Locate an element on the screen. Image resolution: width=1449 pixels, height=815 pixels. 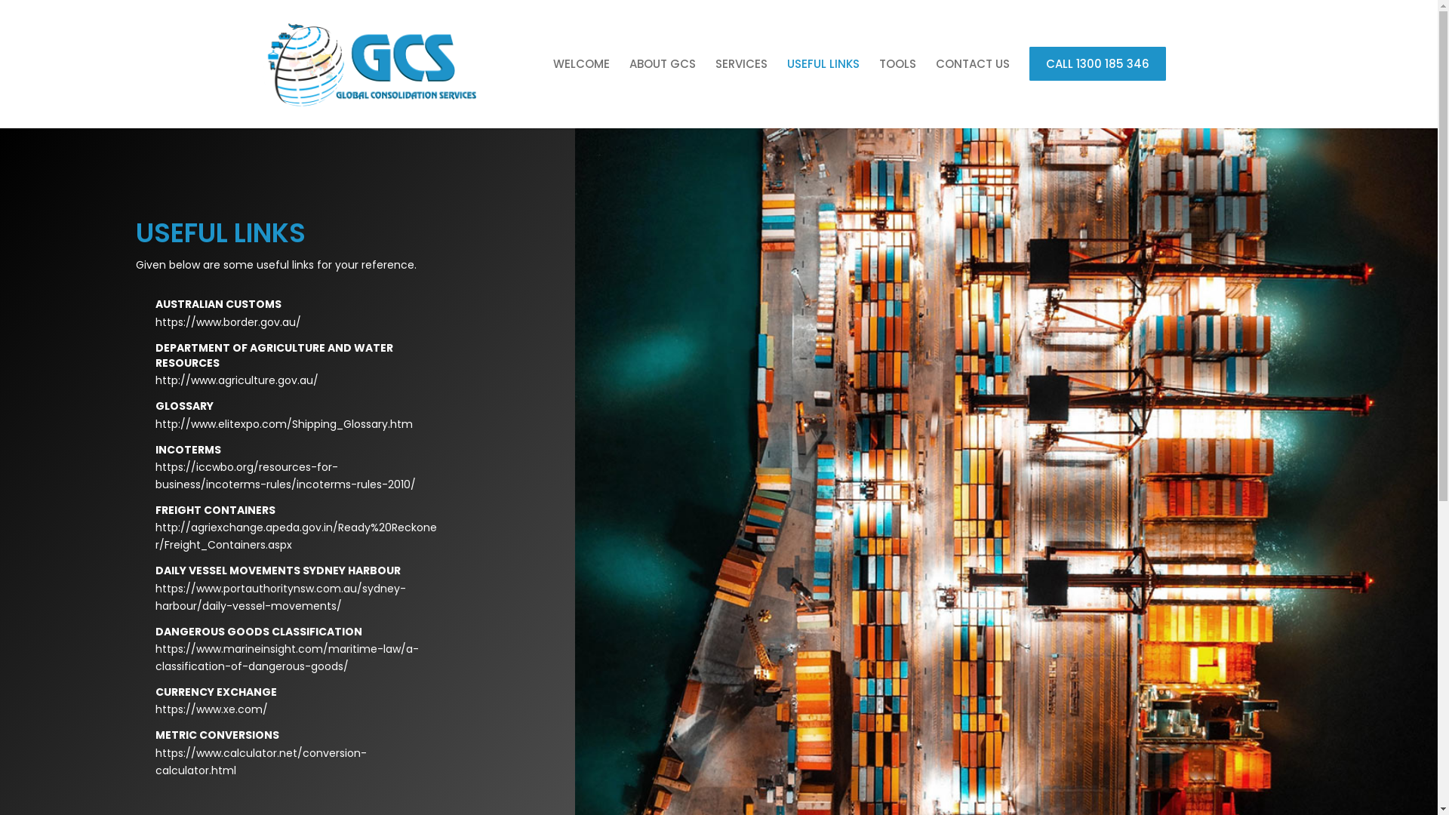
WELCOME is located at coordinates (581, 64).